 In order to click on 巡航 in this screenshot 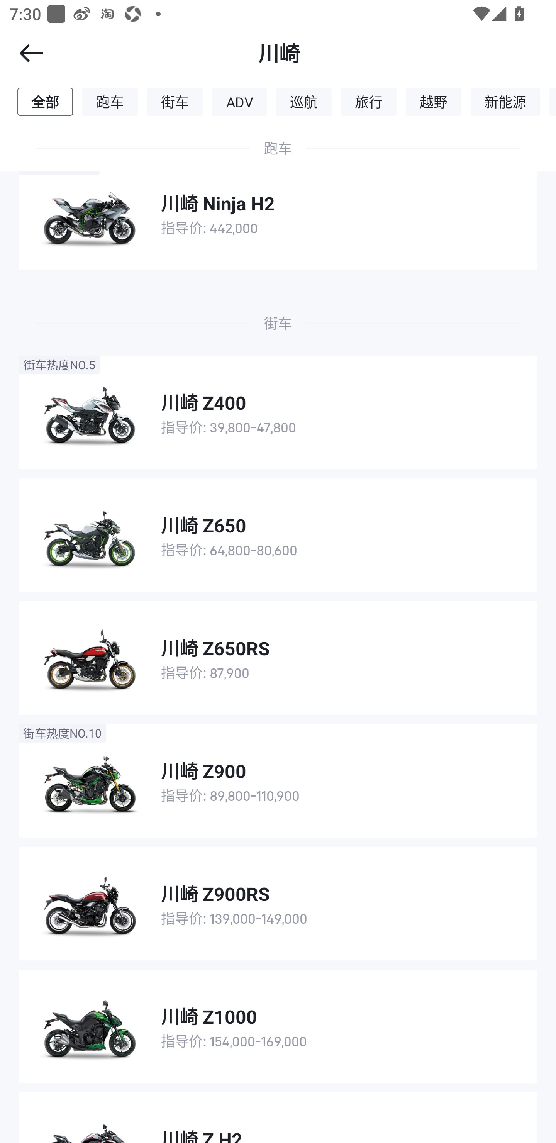, I will do `click(304, 101)`.